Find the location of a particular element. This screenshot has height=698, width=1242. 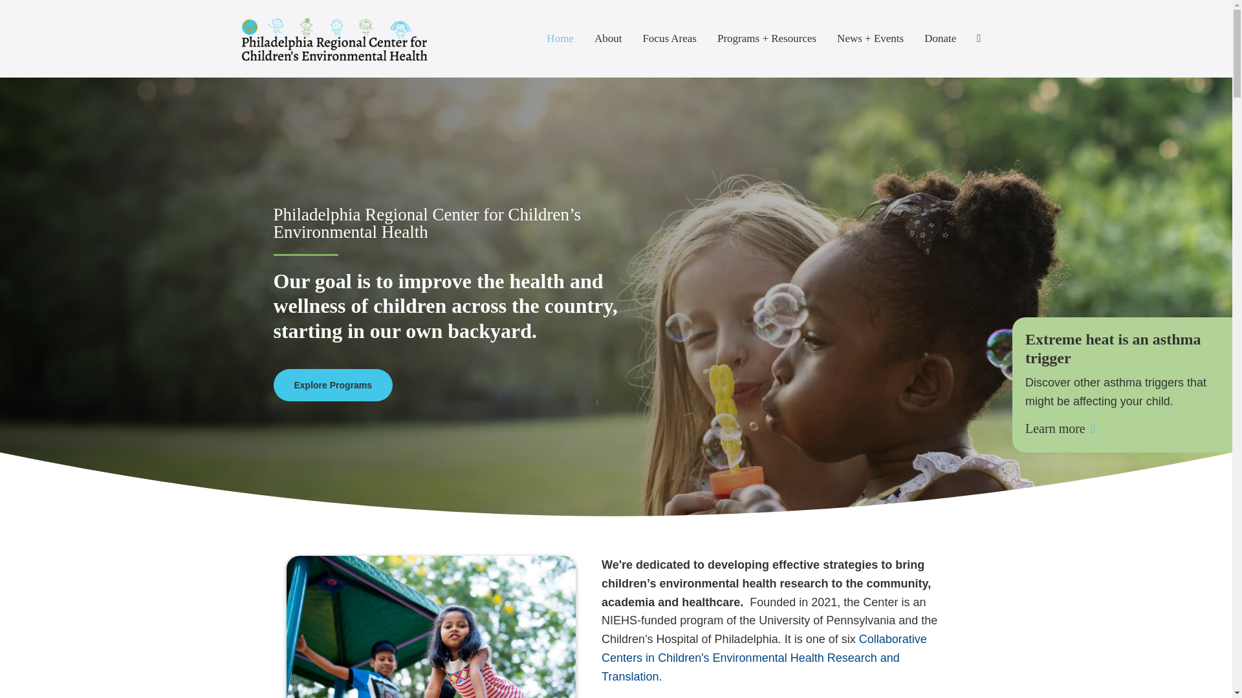

Home is located at coordinates (560, 39).